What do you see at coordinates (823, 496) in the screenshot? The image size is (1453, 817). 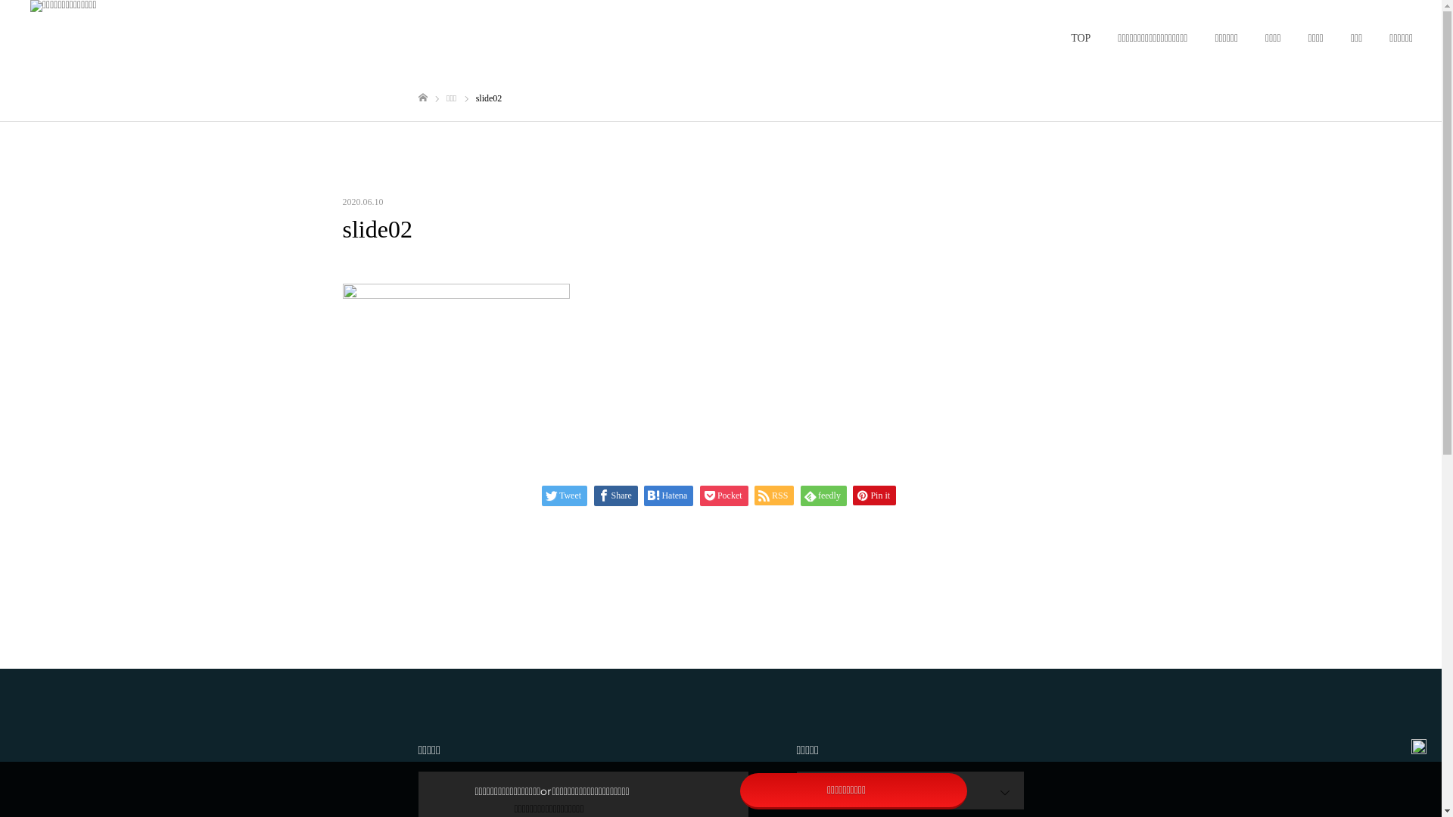 I see `feedly` at bounding box center [823, 496].